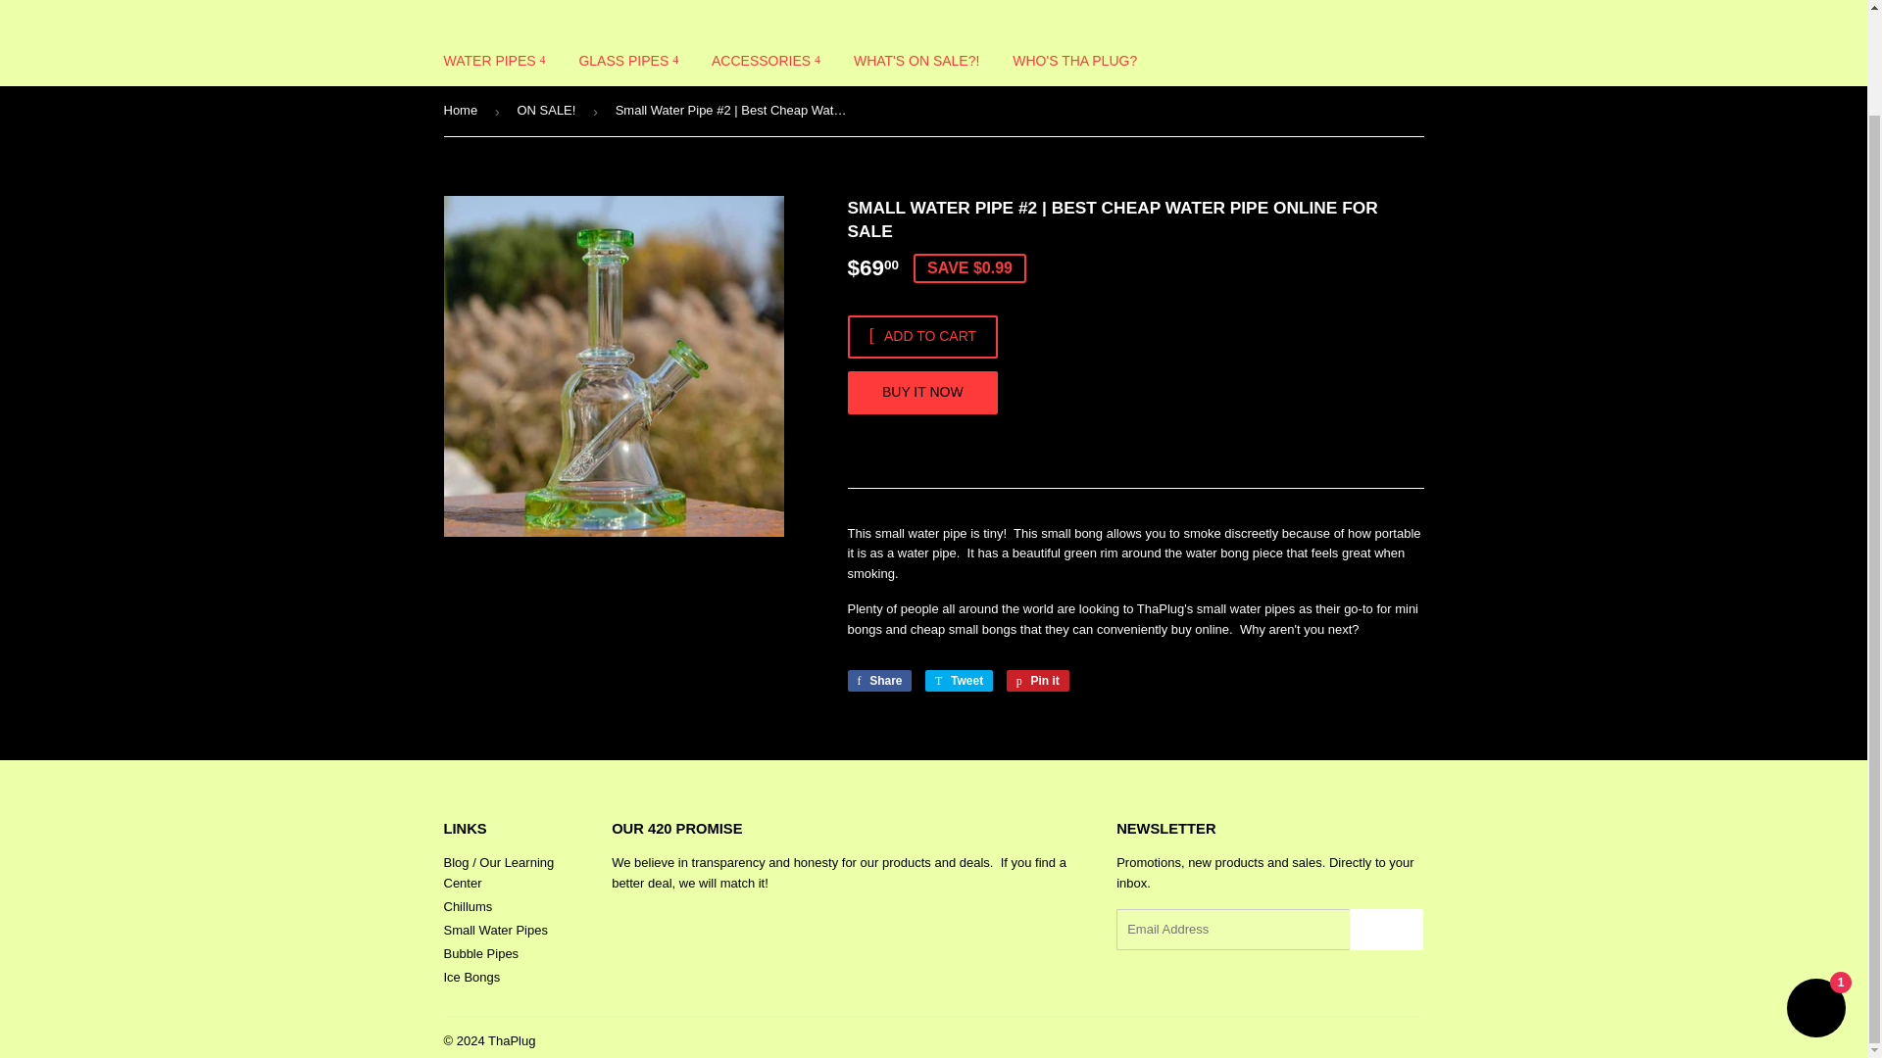 This screenshot has width=1882, height=1058. I want to click on Pin on Pinterest, so click(1037, 680).